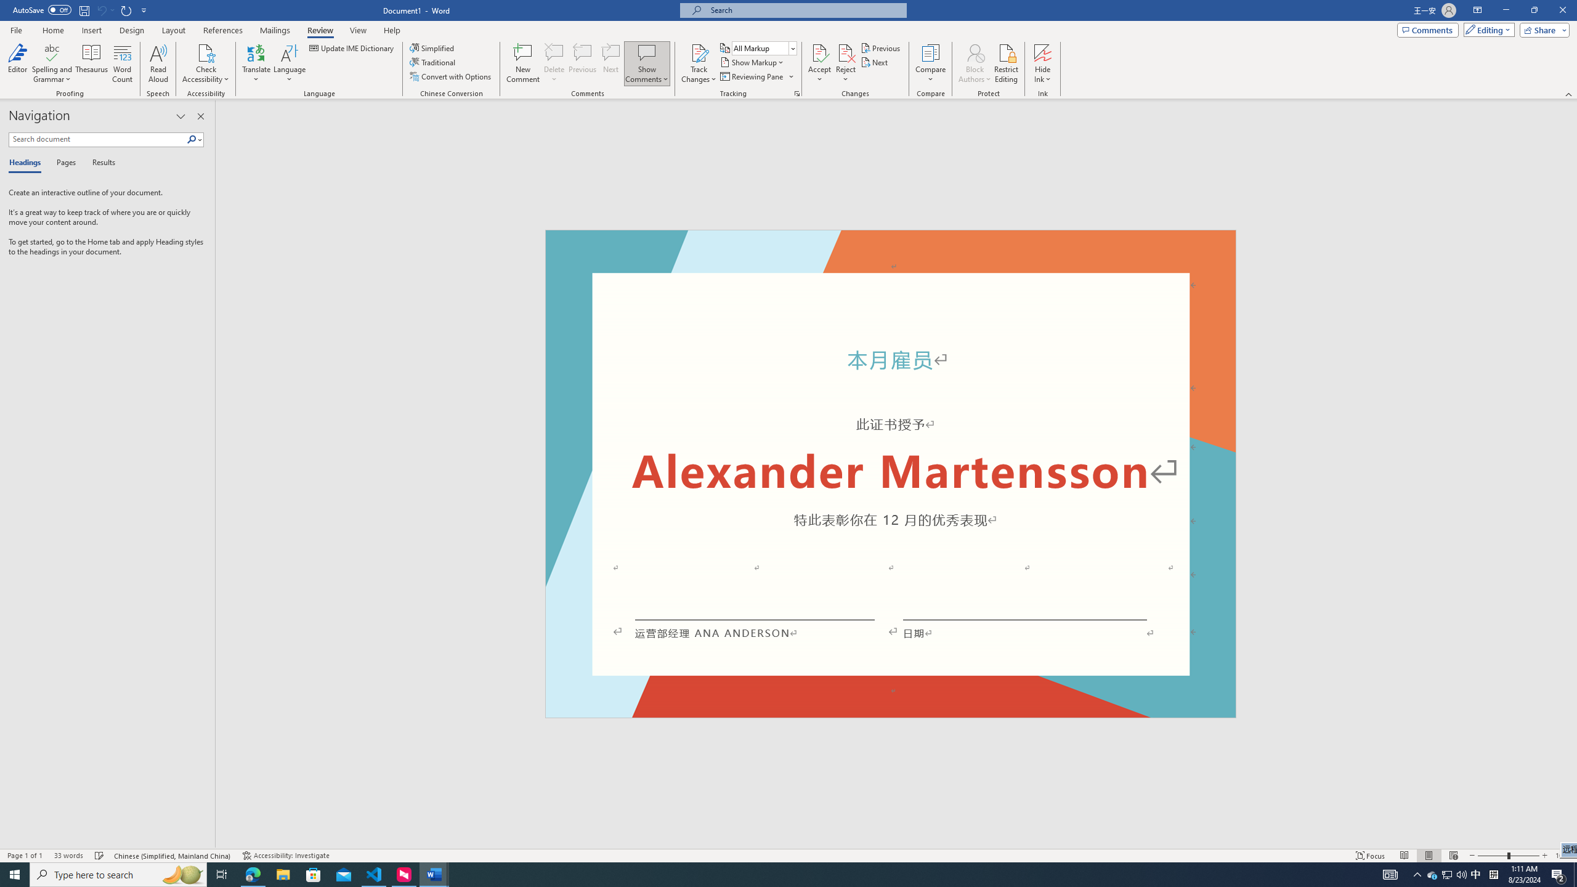  What do you see at coordinates (1043, 52) in the screenshot?
I see `Hide Ink` at bounding box center [1043, 52].